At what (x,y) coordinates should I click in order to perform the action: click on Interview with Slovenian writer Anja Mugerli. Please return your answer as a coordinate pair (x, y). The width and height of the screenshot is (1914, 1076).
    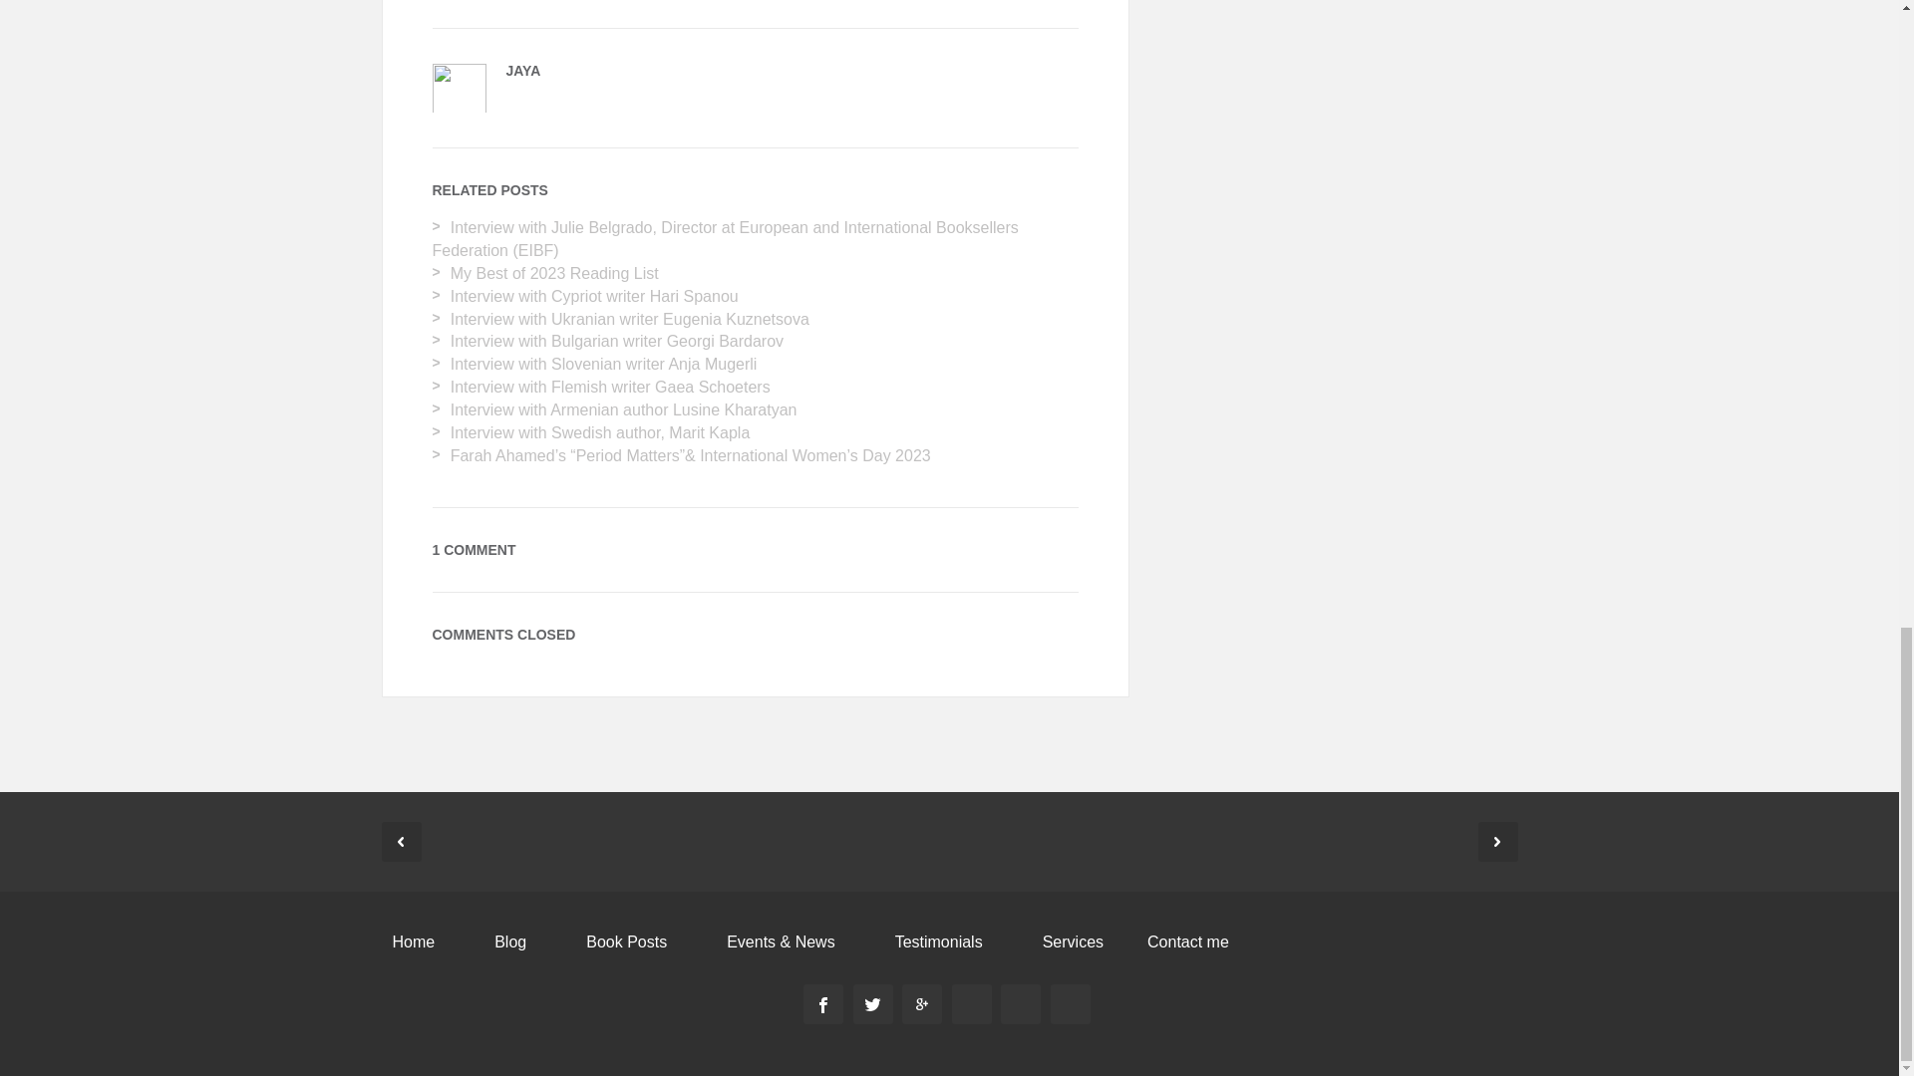
    Looking at the image, I should click on (604, 364).